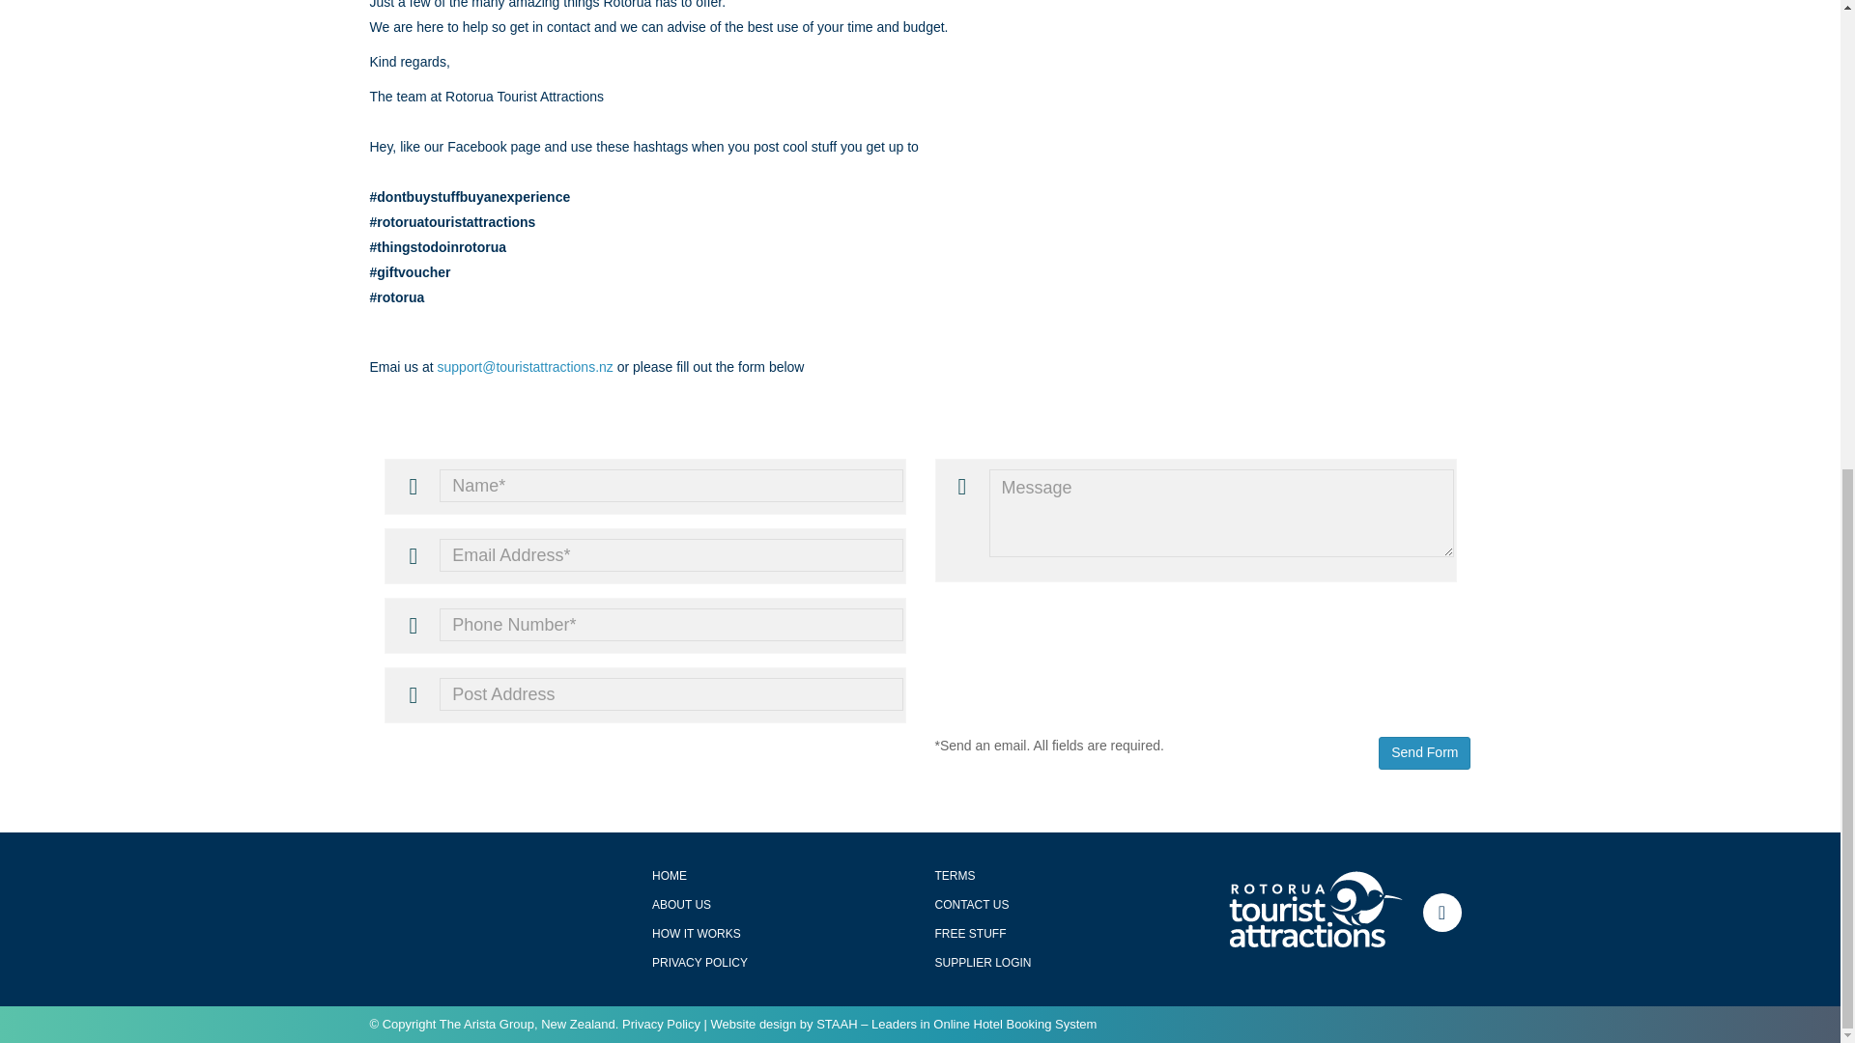 The image size is (1855, 1043). I want to click on FREE STUFF, so click(970, 934).